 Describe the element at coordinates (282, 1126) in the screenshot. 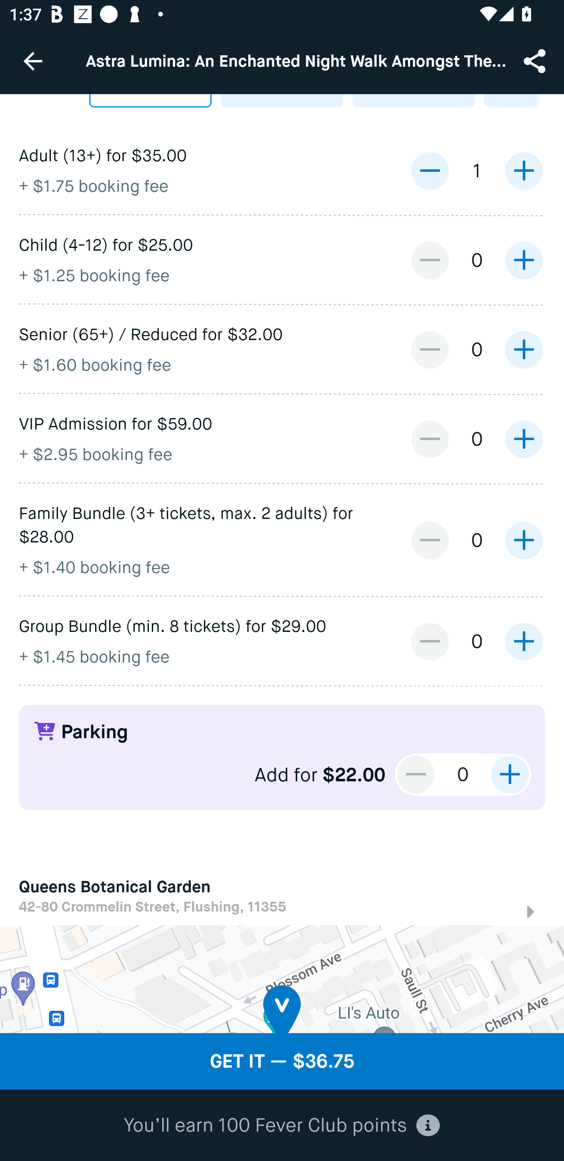

I see `You’ll earn 100 Fever Club points` at that location.